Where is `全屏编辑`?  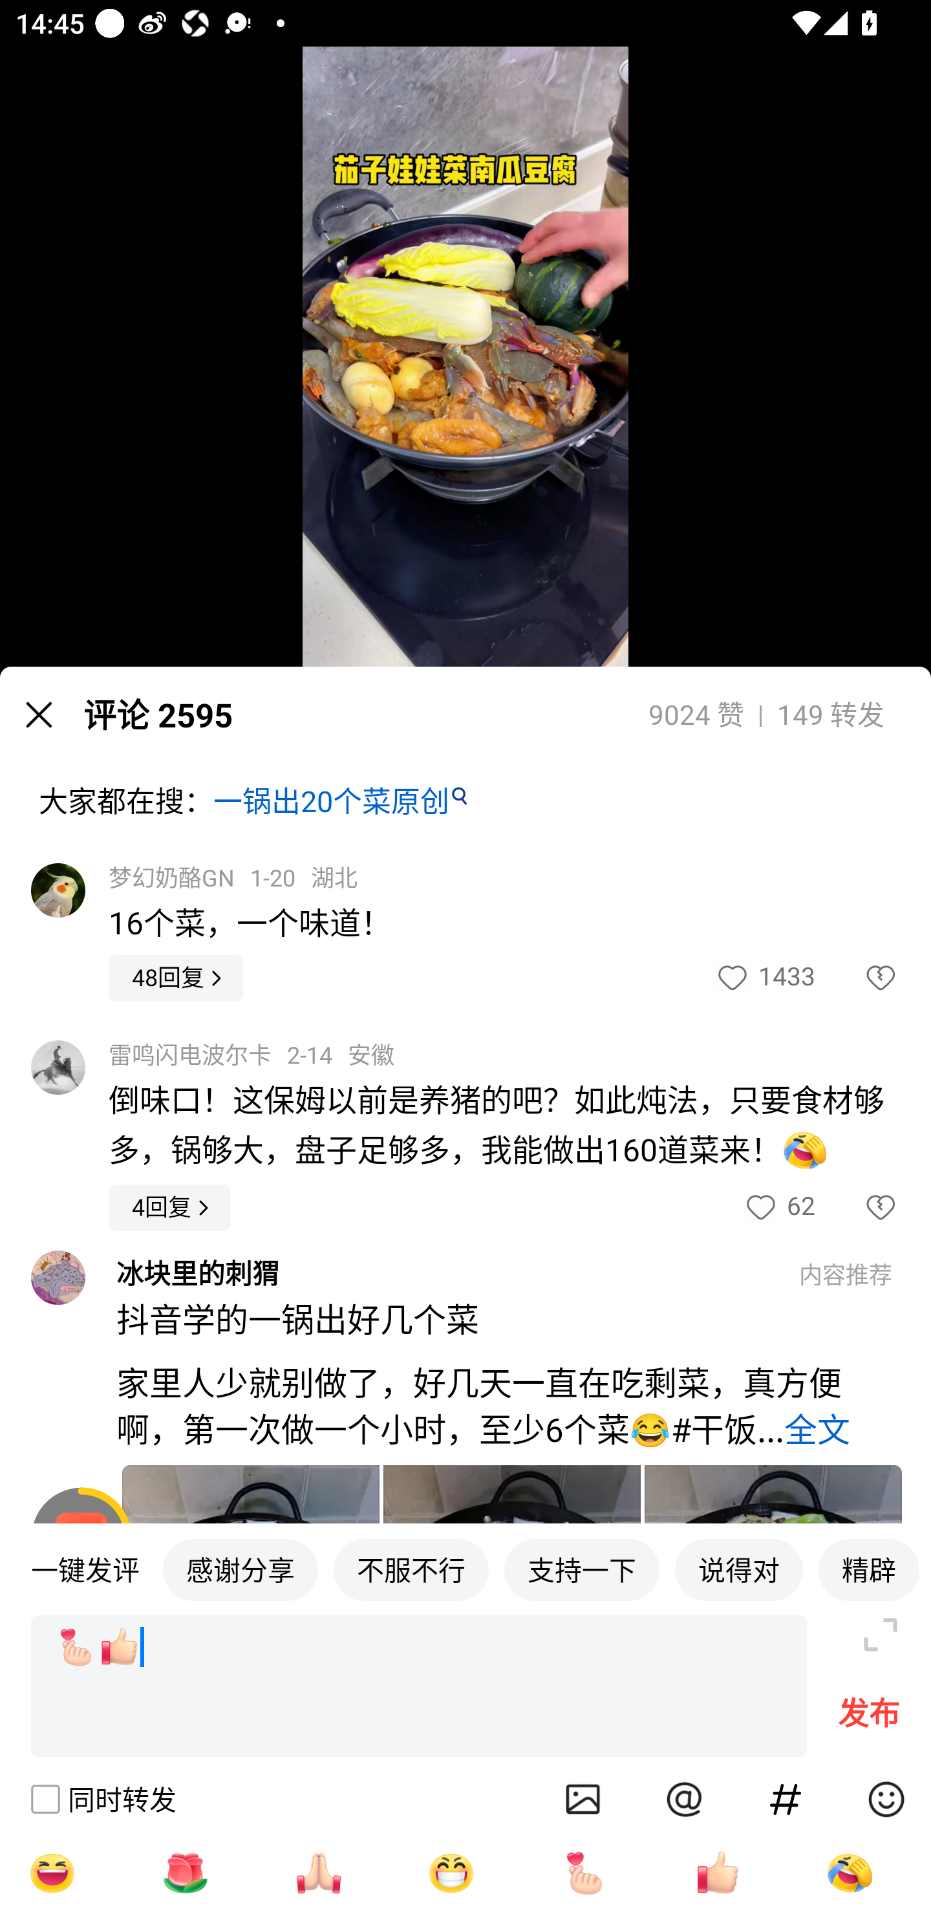
全屏编辑 is located at coordinates (881, 1635).